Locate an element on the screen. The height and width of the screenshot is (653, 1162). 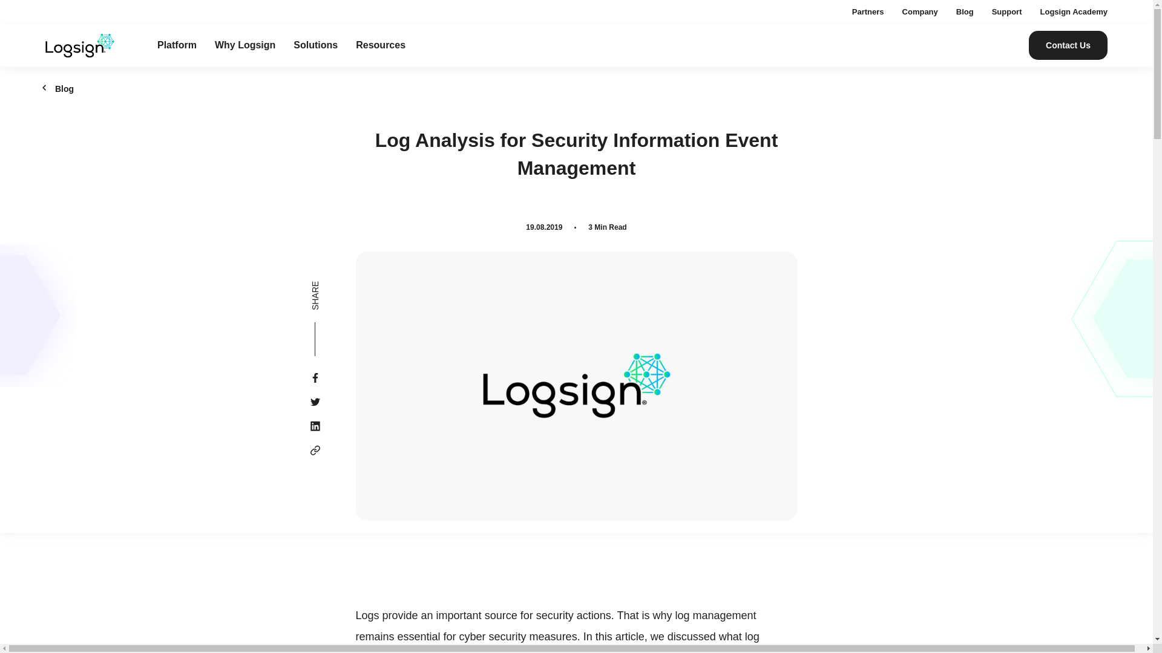
linkedin is located at coordinates (315, 426).